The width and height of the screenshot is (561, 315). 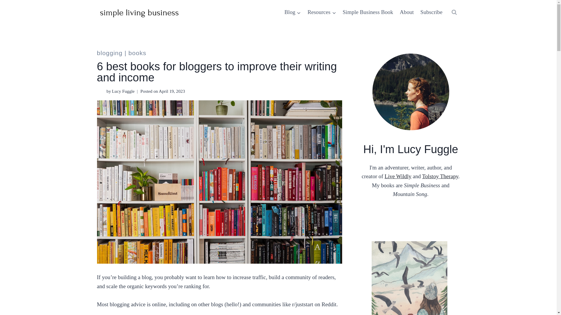 I want to click on About, so click(x=407, y=12).